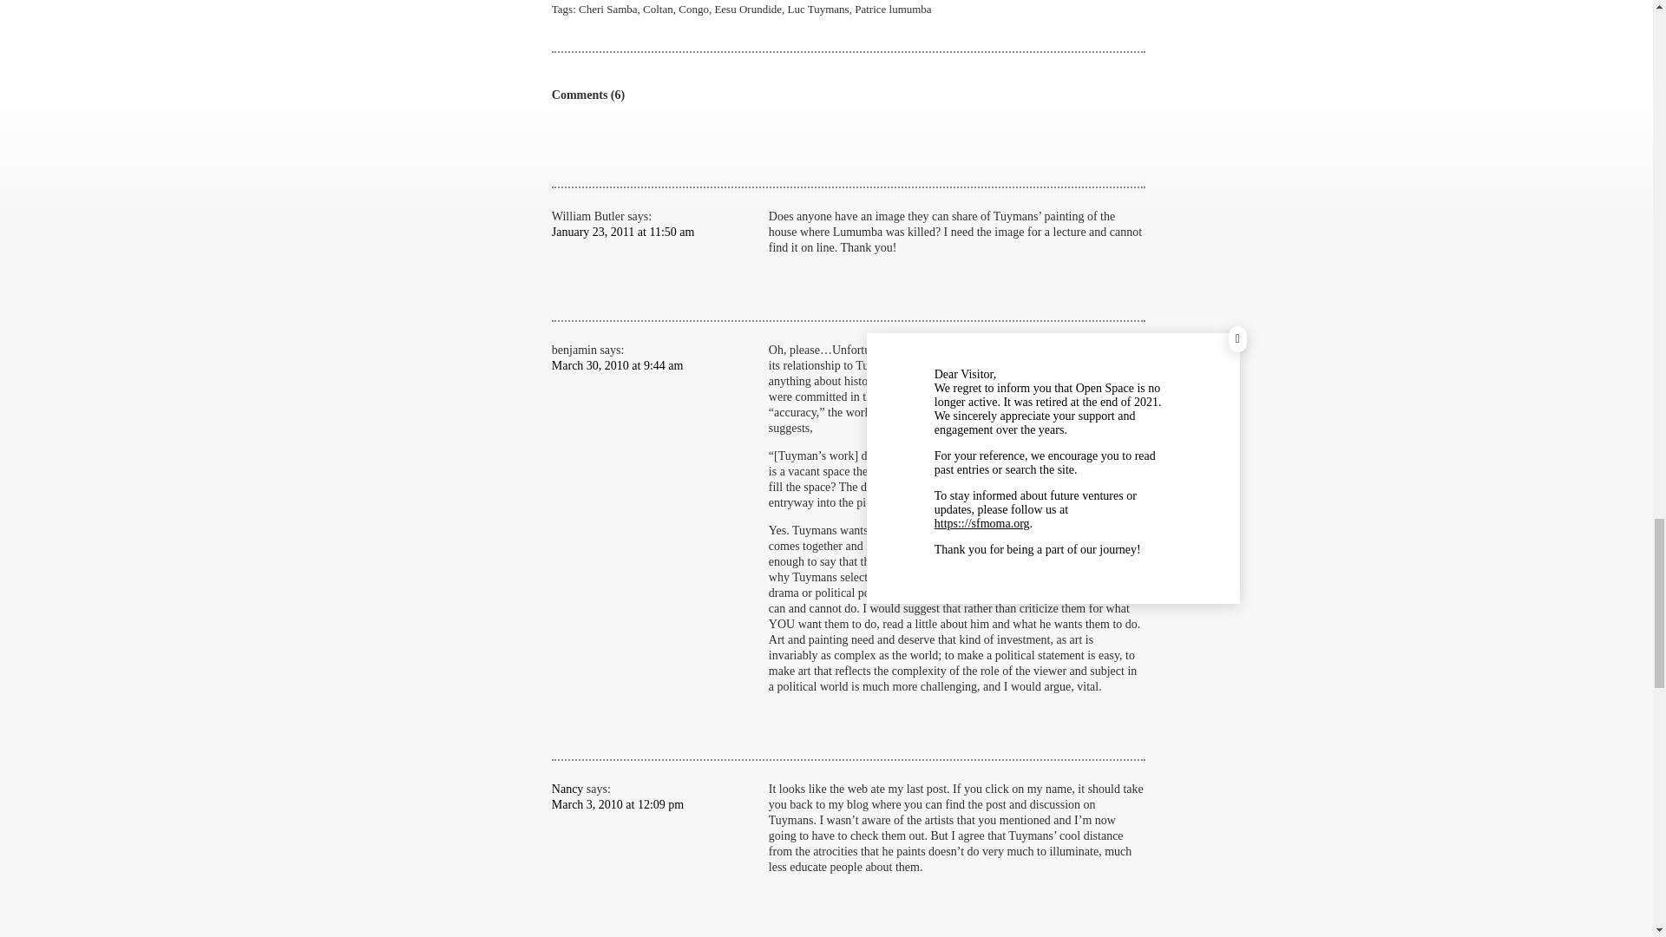  What do you see at coordinates (623, 233) in the screenshot?
I see `January 23, 2011 at 11:50 am` at bounding box center [623, 233].